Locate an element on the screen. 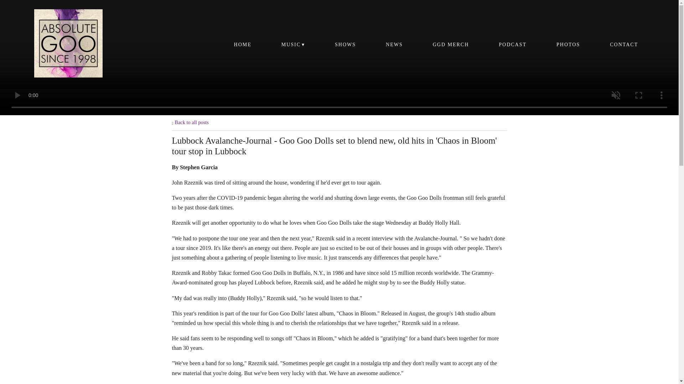 The image size is (684, 384). HOME is located at coordinates (243, 44).